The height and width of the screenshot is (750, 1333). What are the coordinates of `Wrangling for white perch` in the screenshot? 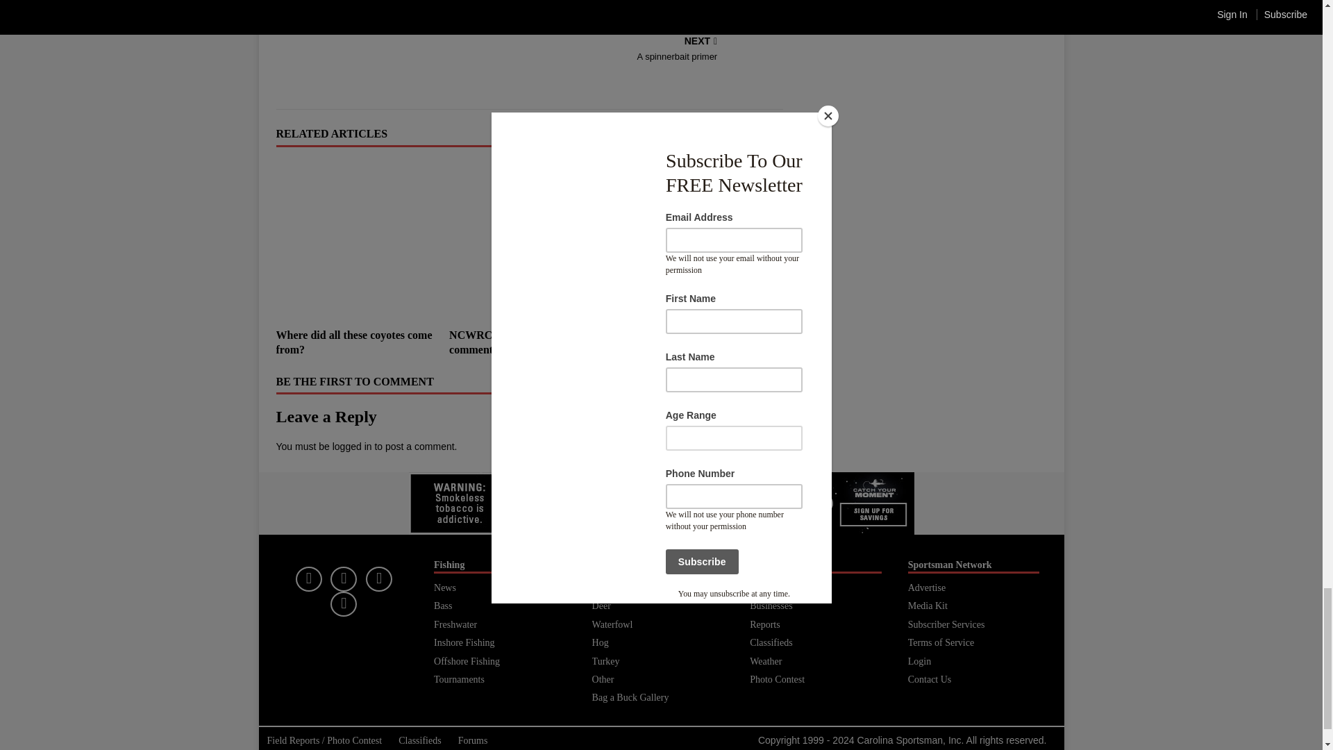 It's located at (703, 242).